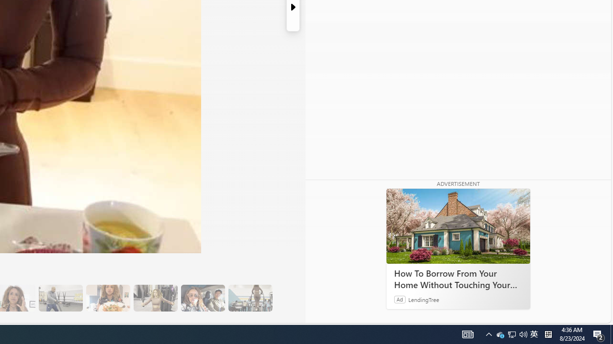  I want to click on How To Borrow From Your Home Without Touching Your Mortgage, so click(458, 226).